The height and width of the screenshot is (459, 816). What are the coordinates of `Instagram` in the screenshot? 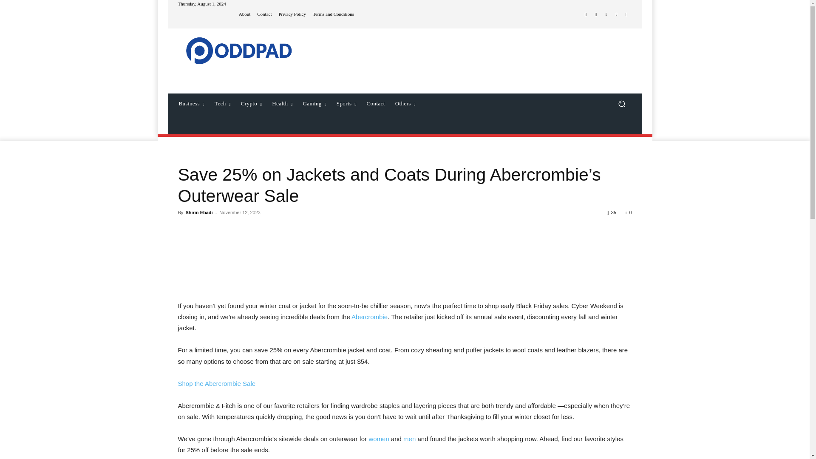 It's located at (596, 14).